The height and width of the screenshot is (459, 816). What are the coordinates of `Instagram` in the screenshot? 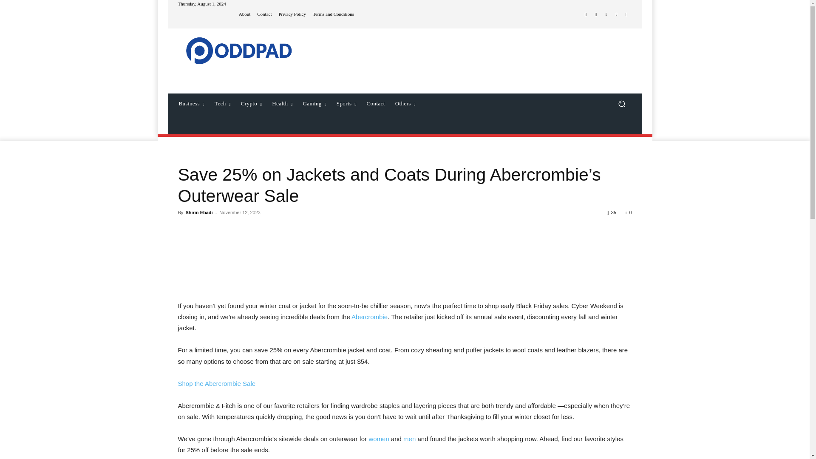 It's located at (596, 14).